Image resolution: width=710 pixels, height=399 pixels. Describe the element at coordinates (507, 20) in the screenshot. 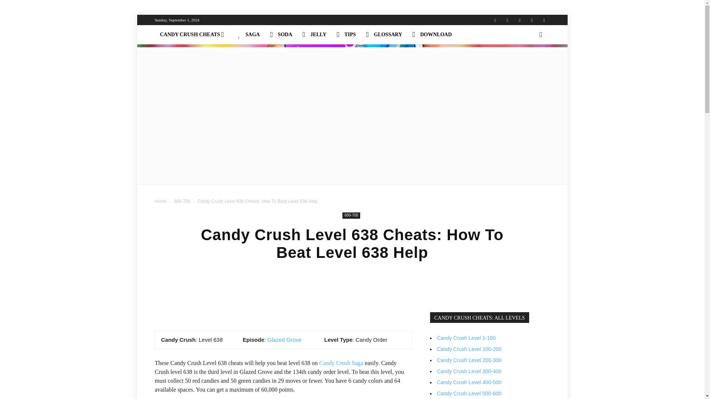

I see `Facebook` at that location.